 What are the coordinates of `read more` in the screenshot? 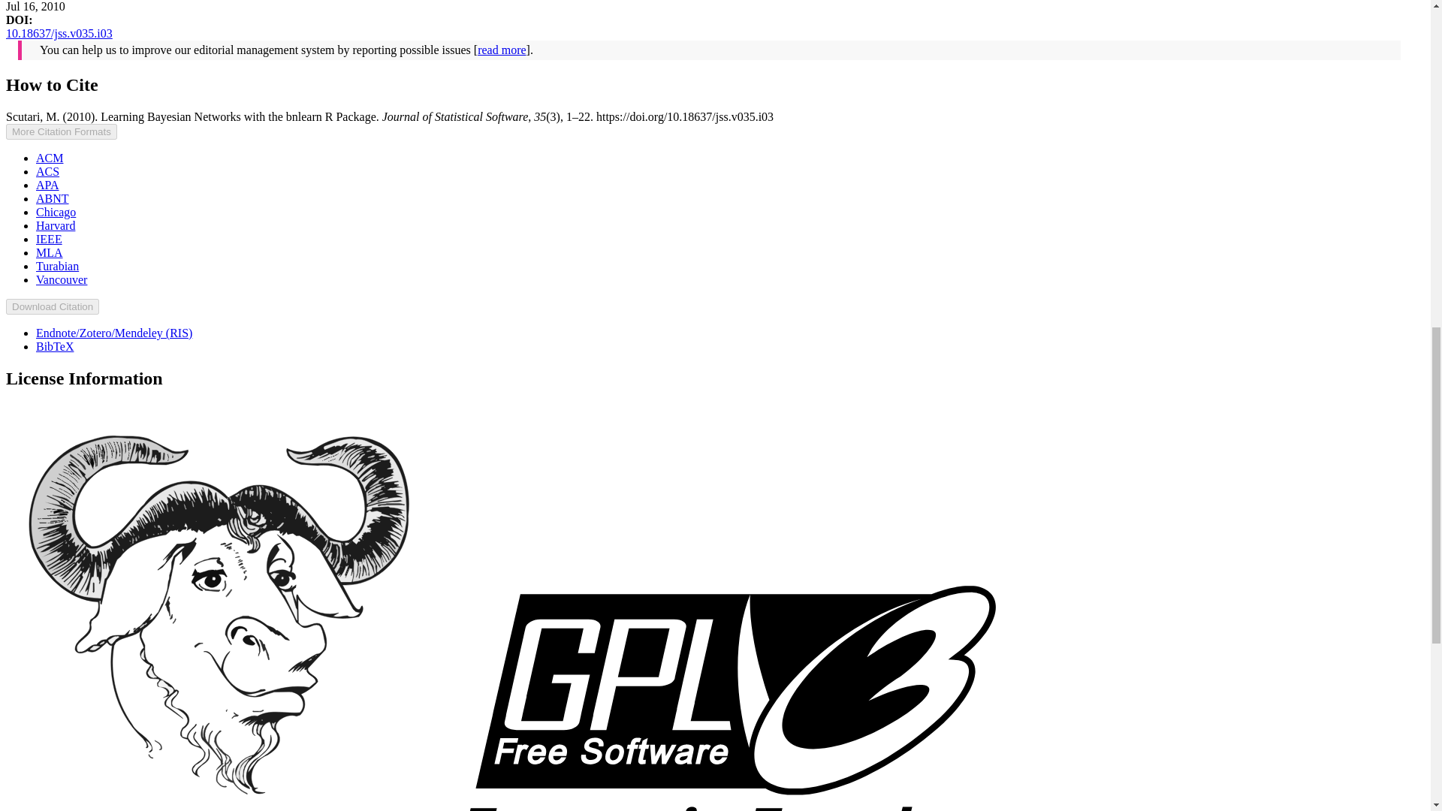 It's located at (502, 50).